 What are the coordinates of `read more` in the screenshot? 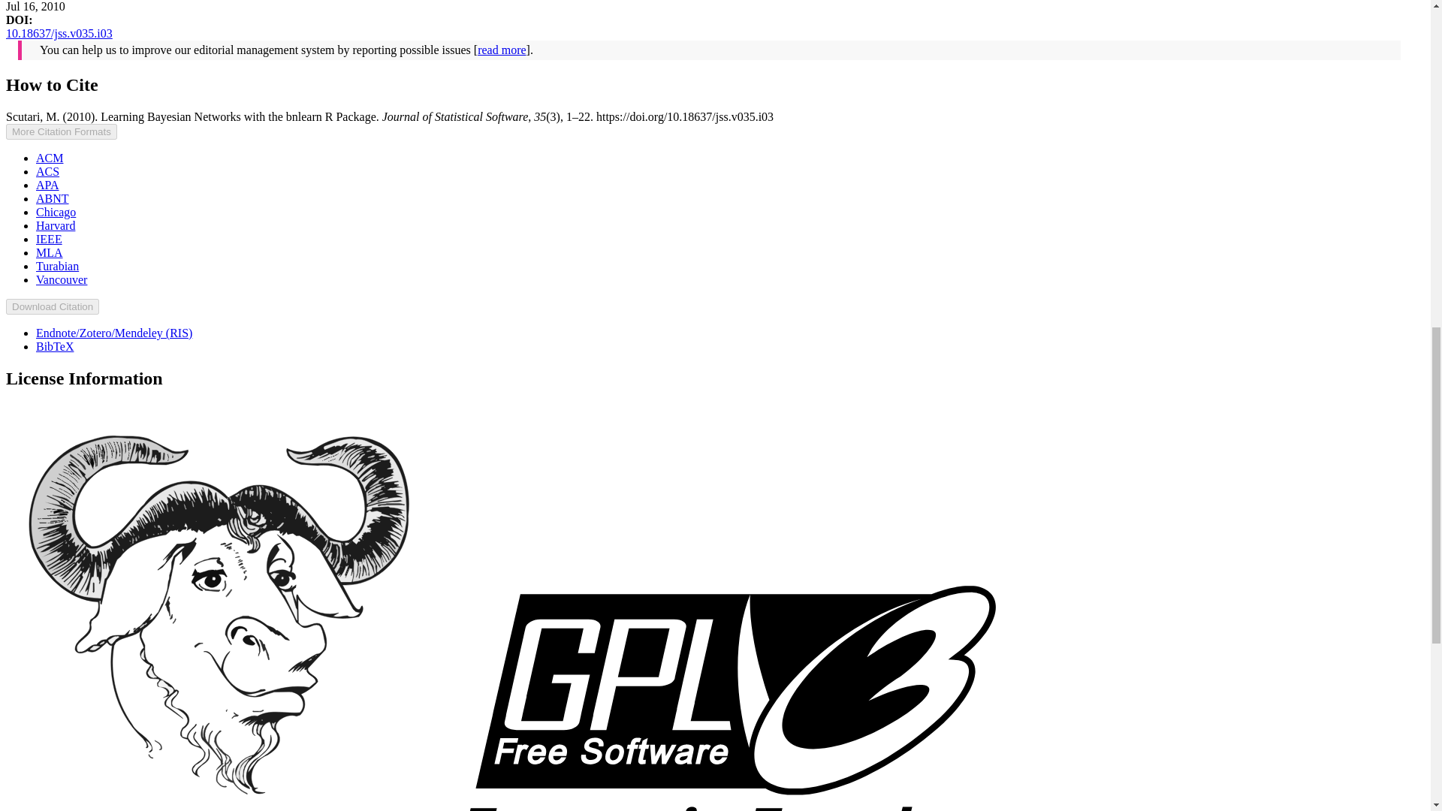 It's located at (502, 50).